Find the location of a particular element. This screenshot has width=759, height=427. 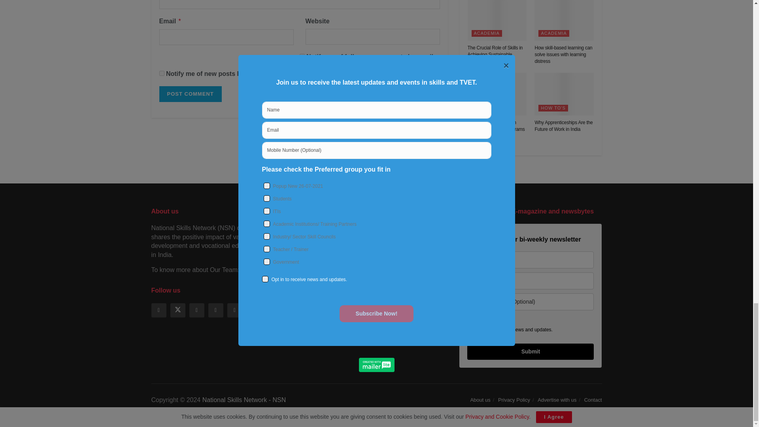

Post Comment is located at coordinates (190, 94).